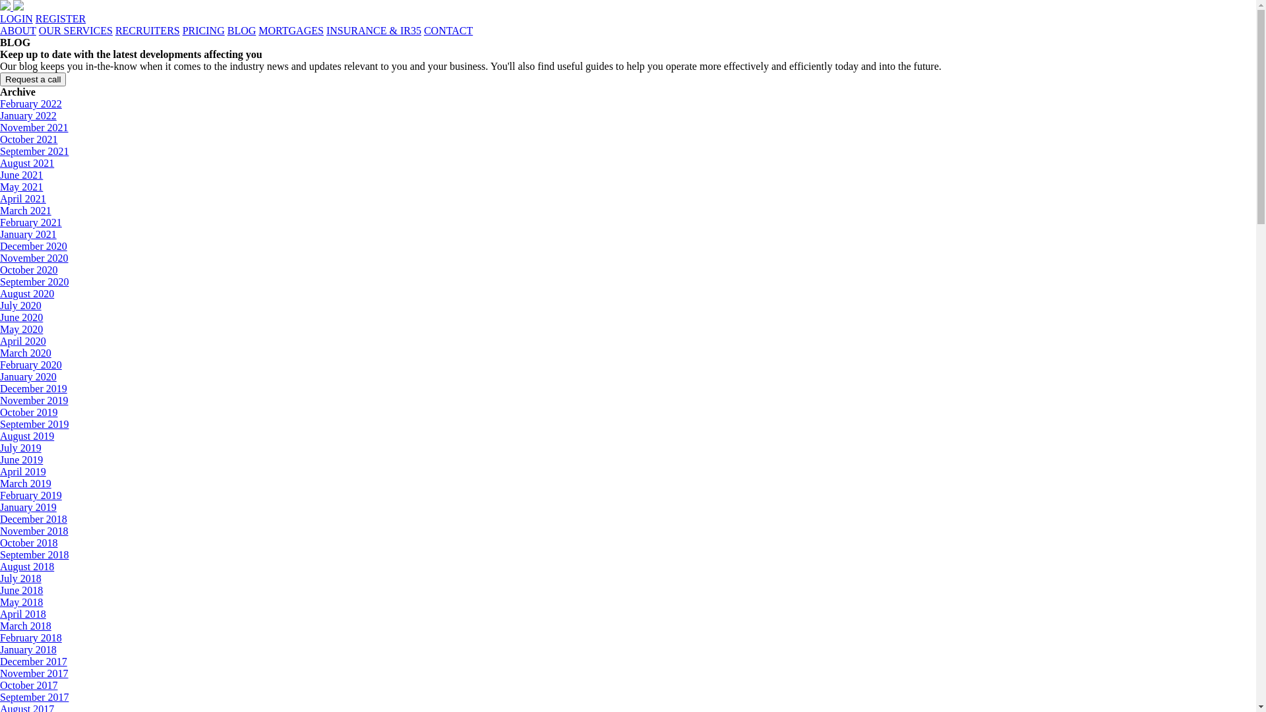 Image resolution: width=1266 pixels, height=712 pixels. What do you see at coordinates (31, 638) in the screenshot?
I see `February 2018` at bounding box center [31, 638].